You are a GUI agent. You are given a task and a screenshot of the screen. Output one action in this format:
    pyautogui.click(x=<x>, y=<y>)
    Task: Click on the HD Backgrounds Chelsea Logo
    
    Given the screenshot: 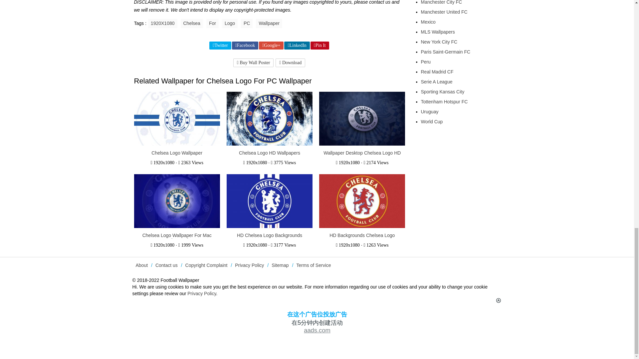 What is the action you would take?
    pyautogui.click(x=362, y=201)
    